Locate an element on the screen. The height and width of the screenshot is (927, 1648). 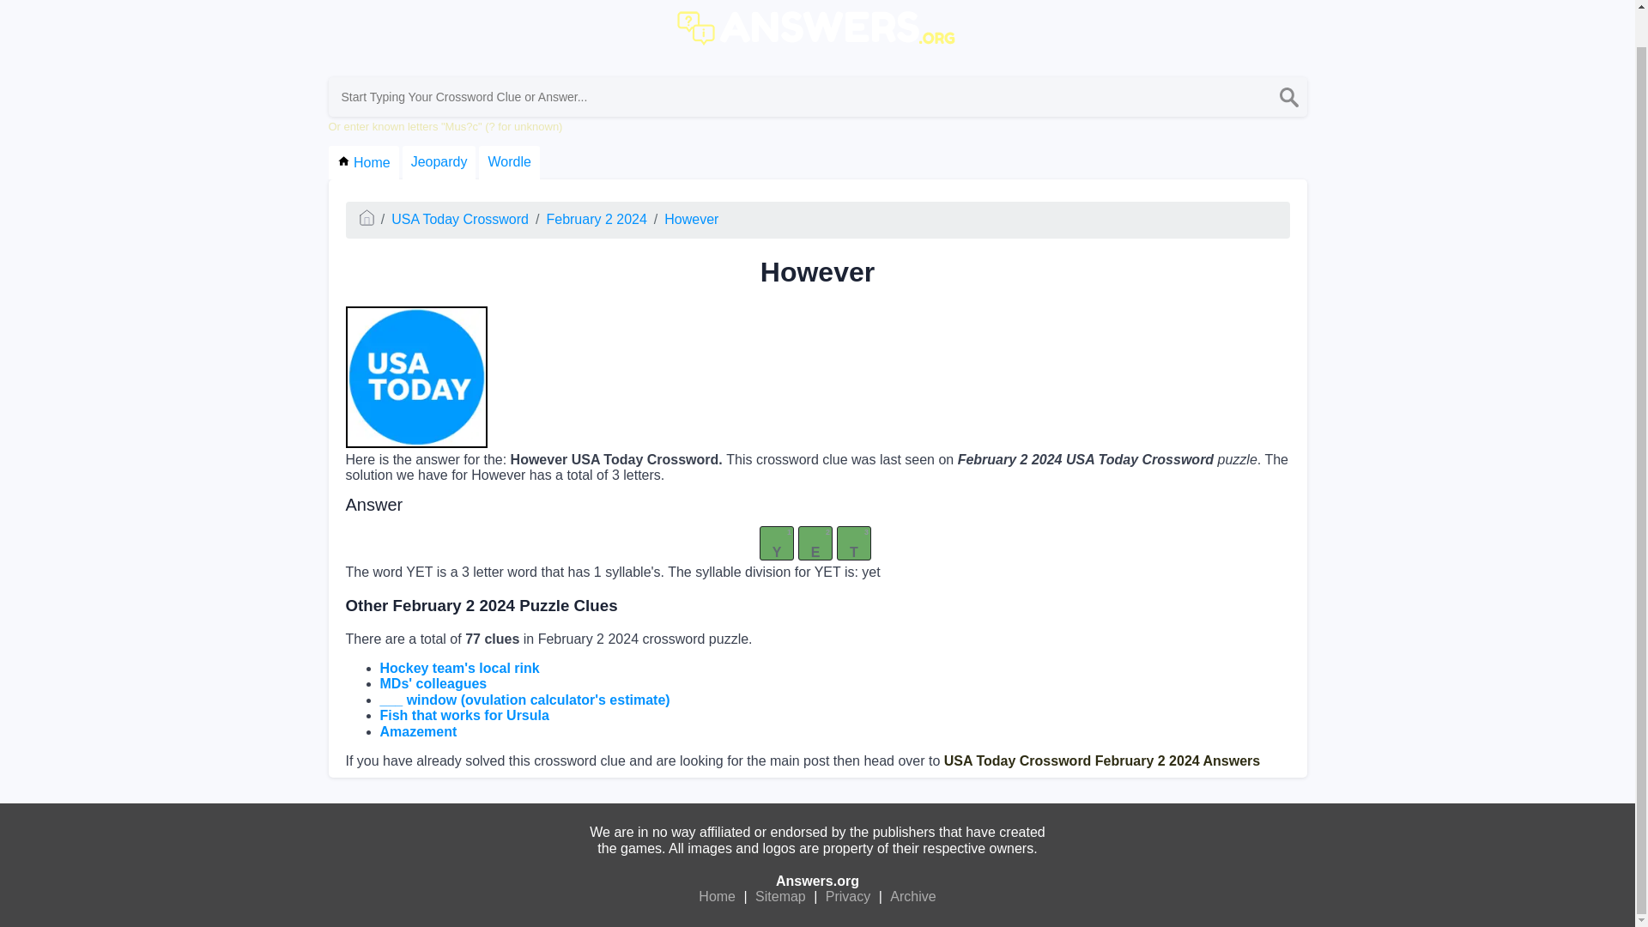
February 2 2024 is located at coordinates (596, 219).